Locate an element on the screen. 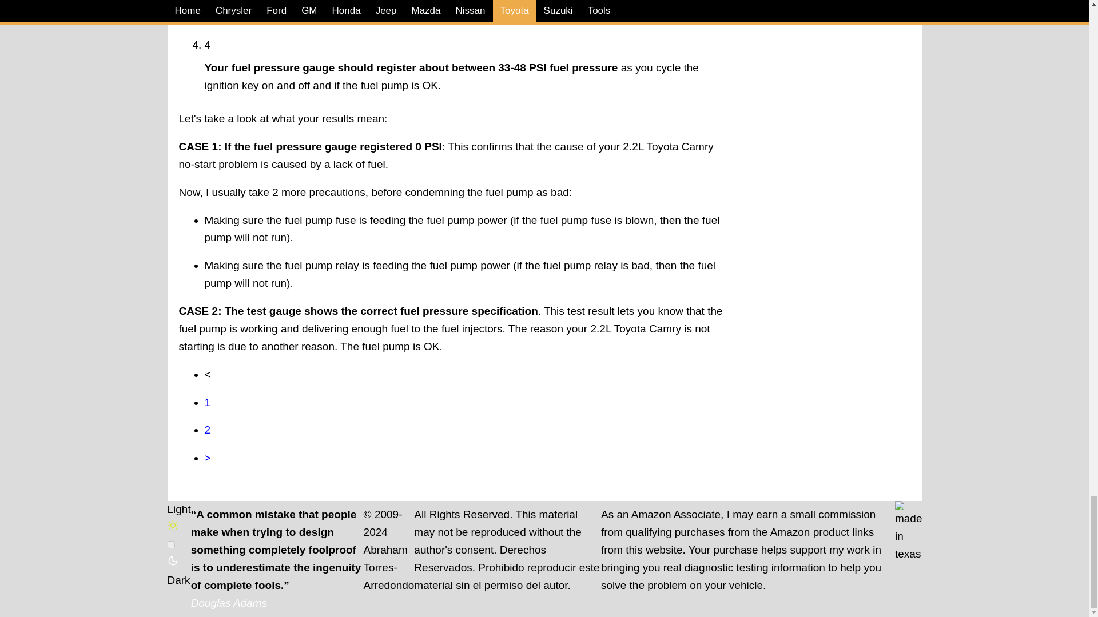  on is located at coordinates (170, 545).